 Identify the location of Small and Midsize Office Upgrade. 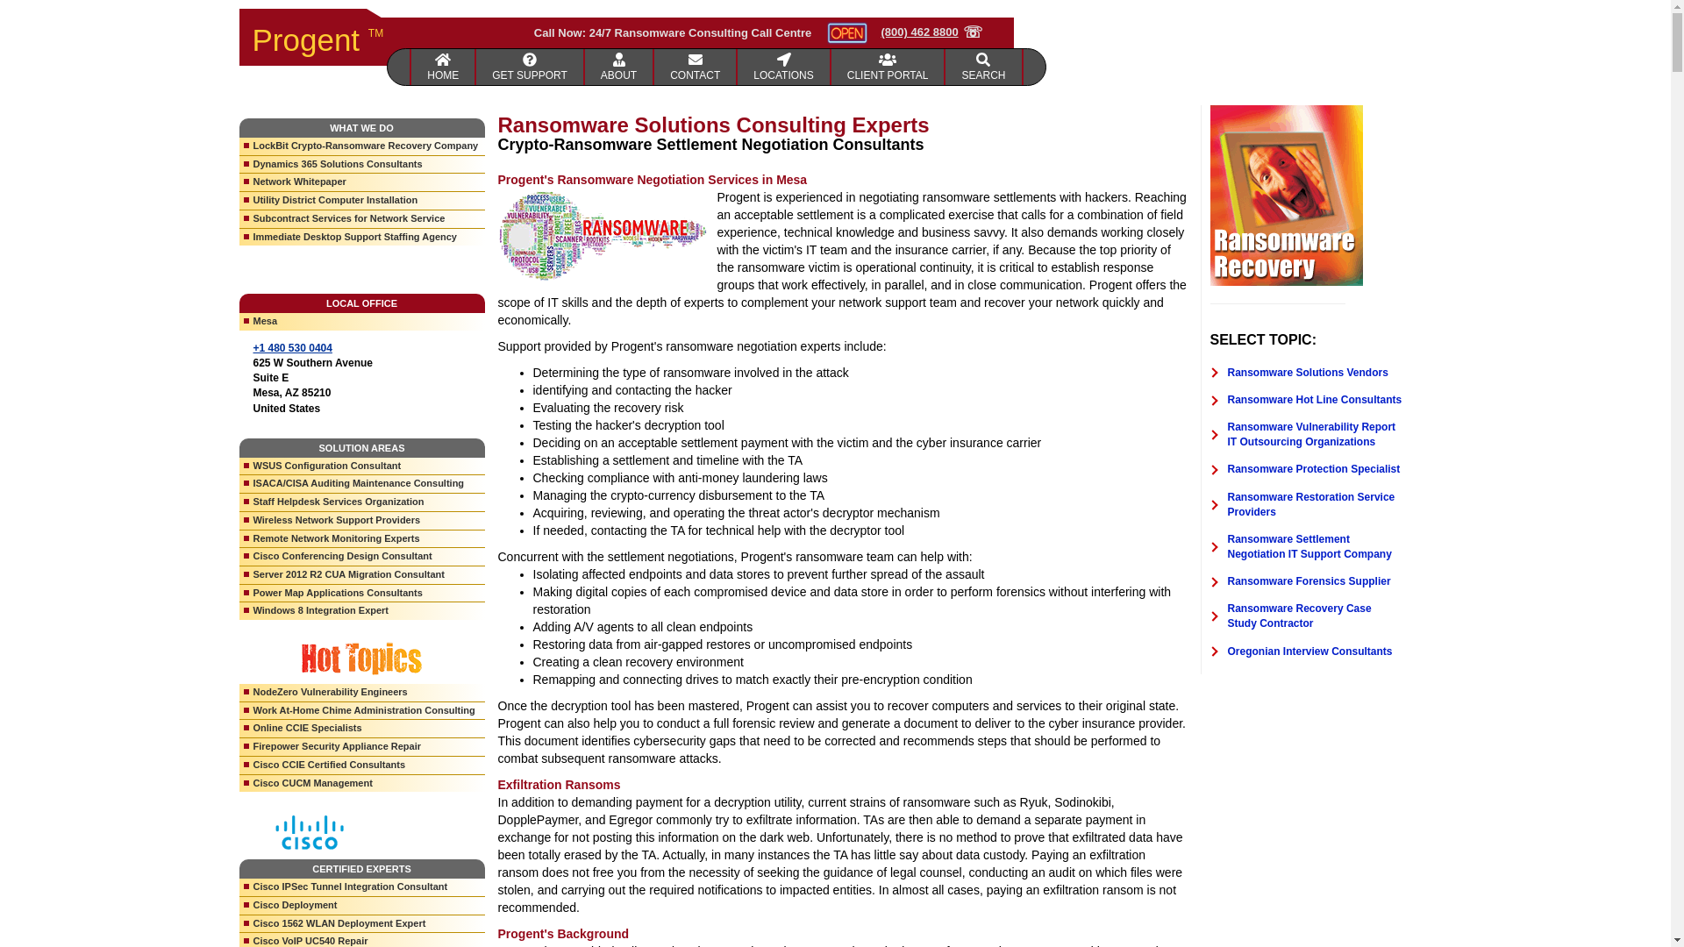
(619, 67).